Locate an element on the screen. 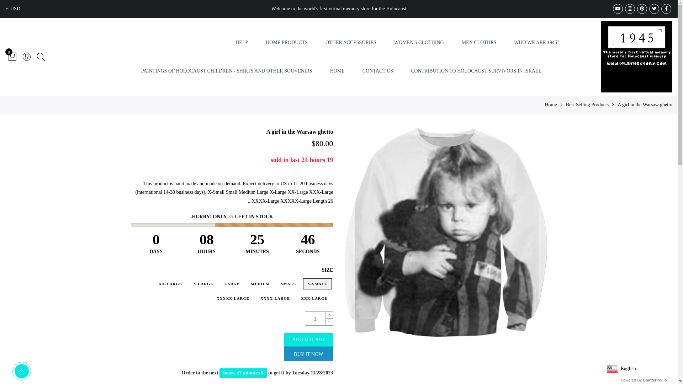 The height and width of the screenshot is (384, 683). OTHER ACCESSORIES is located at coordinates (351, 43).